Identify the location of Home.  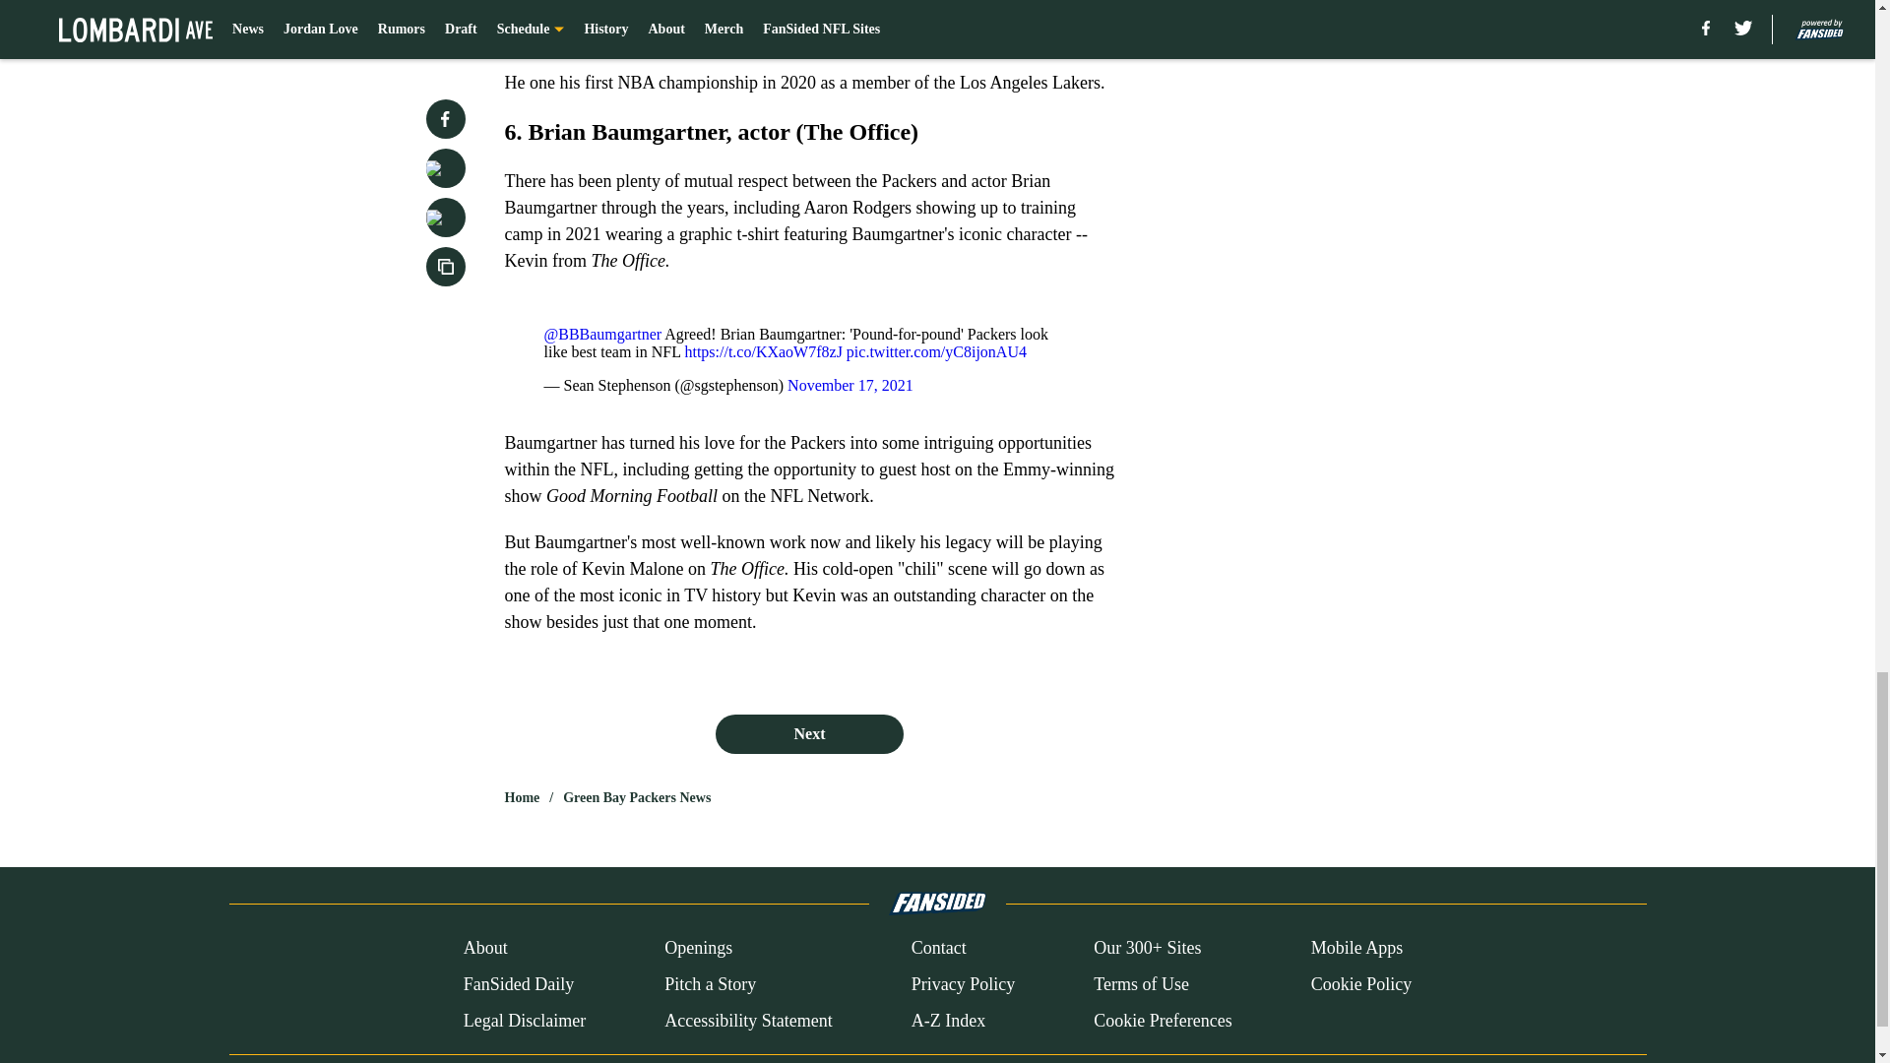
(522, 797).